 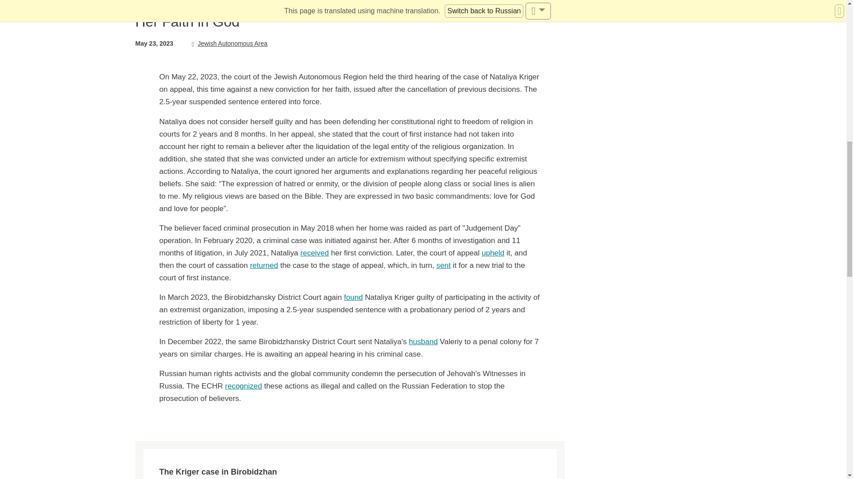 I want to click on upheld, so click(x=493, y=253).